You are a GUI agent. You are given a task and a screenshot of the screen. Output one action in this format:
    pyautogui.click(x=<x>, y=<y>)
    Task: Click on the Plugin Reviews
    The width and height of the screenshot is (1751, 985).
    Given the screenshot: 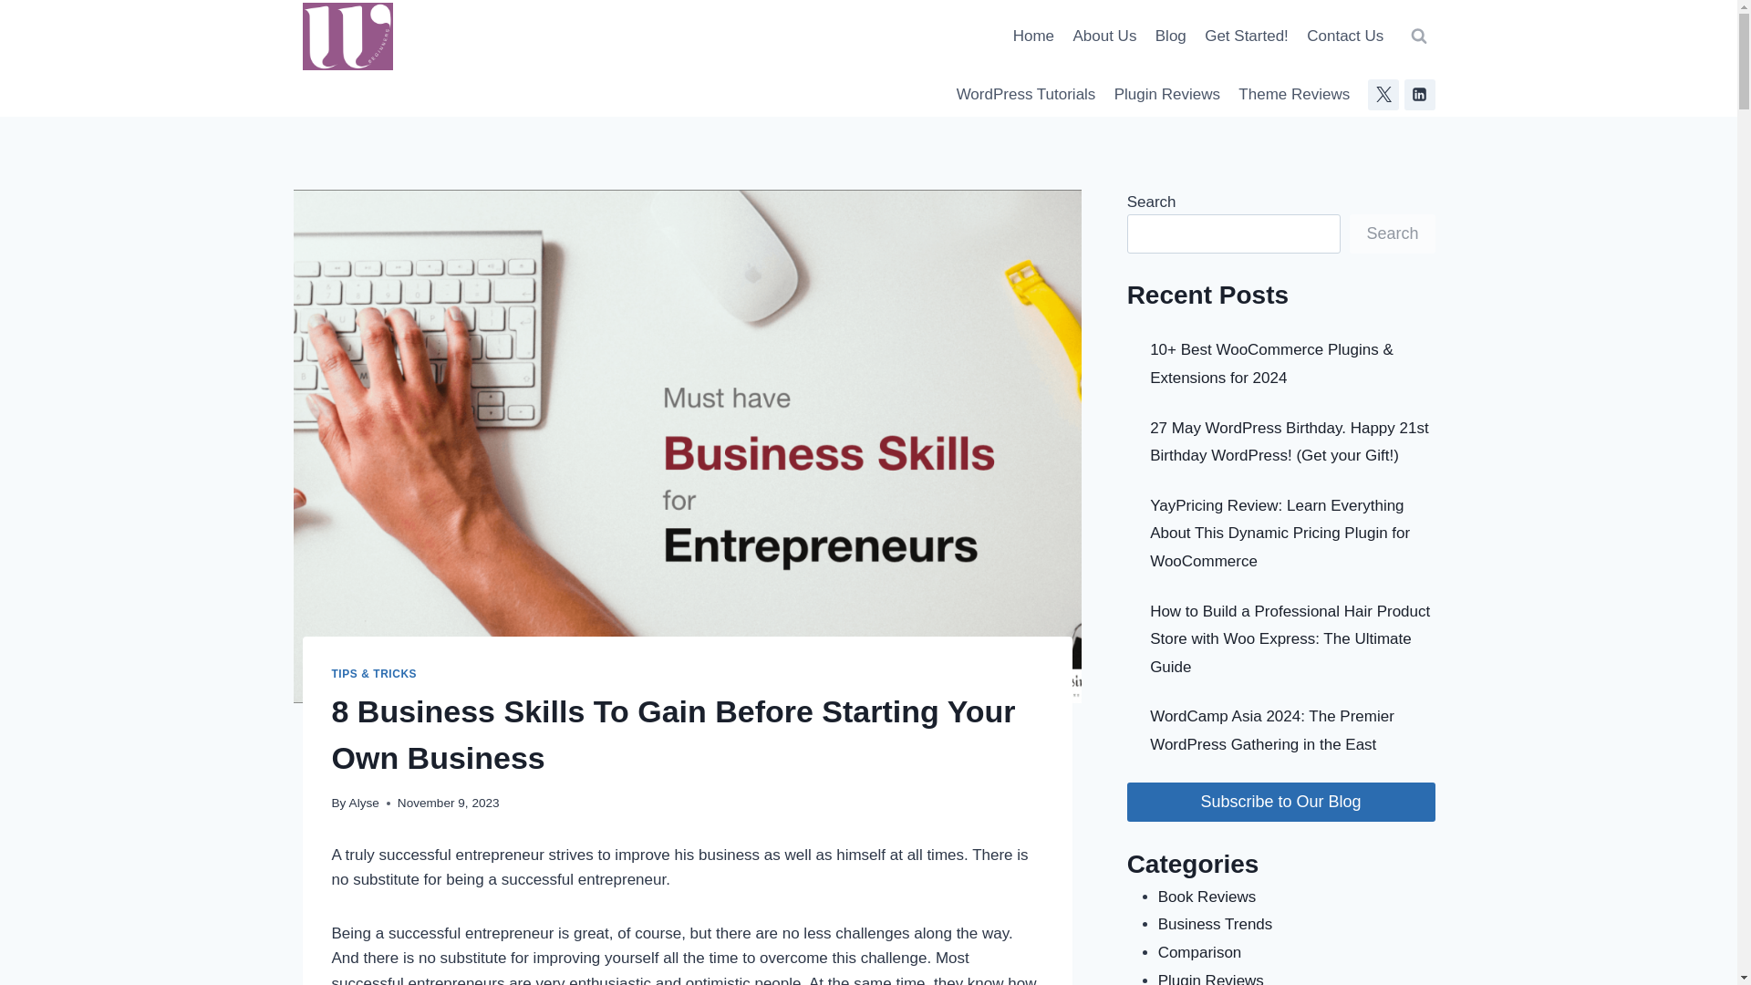 What is the action you would take?
    pyautogui.click(x=1167, y=95)
    